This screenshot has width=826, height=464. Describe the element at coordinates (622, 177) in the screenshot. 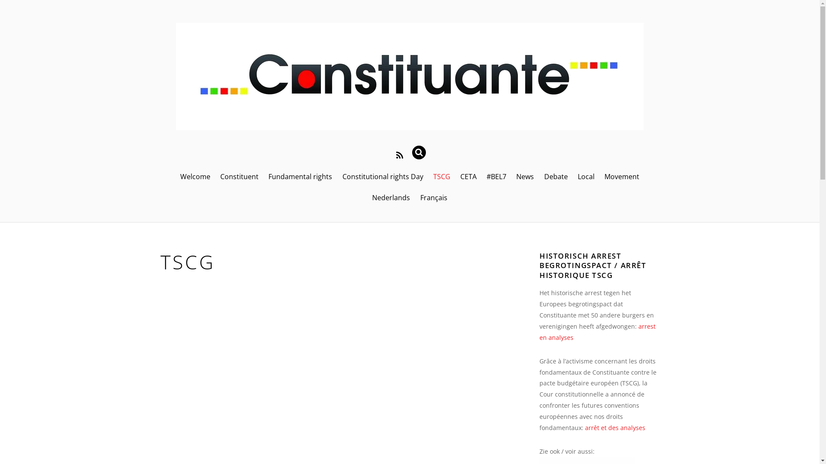

I see `Movement` at that location.